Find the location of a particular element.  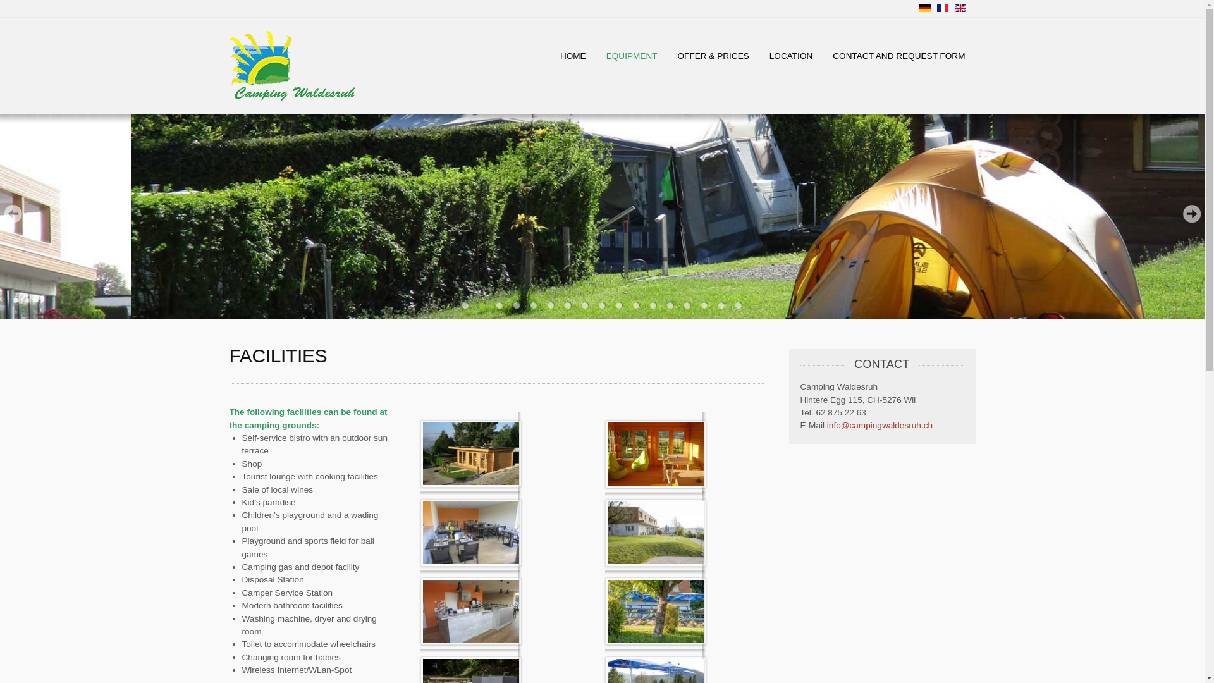

15 is located at coordinates (704, 305).